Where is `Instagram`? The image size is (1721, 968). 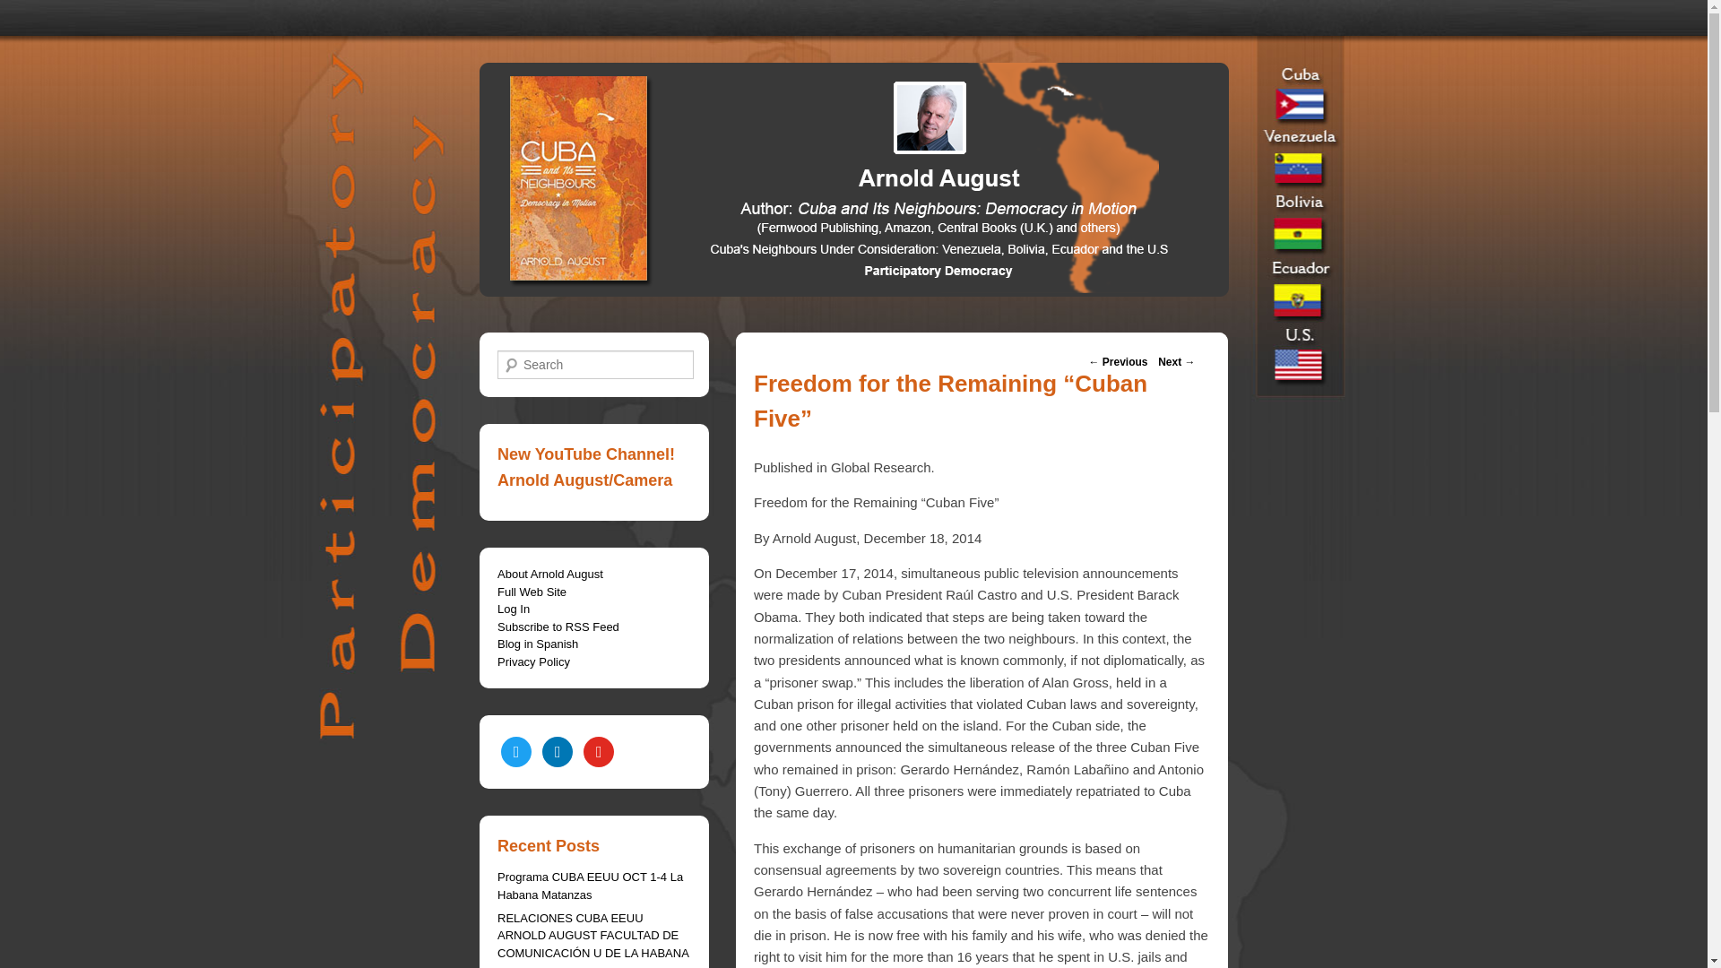 Instagram is located at coordinates (599, 750).